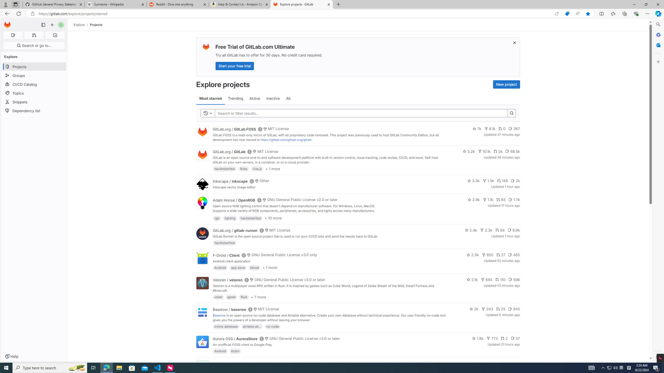  Describe the element at coordinates (286, 140) in the screenshot. I see `https://gitlab.com/gitlab-org/gitlab` at that location.